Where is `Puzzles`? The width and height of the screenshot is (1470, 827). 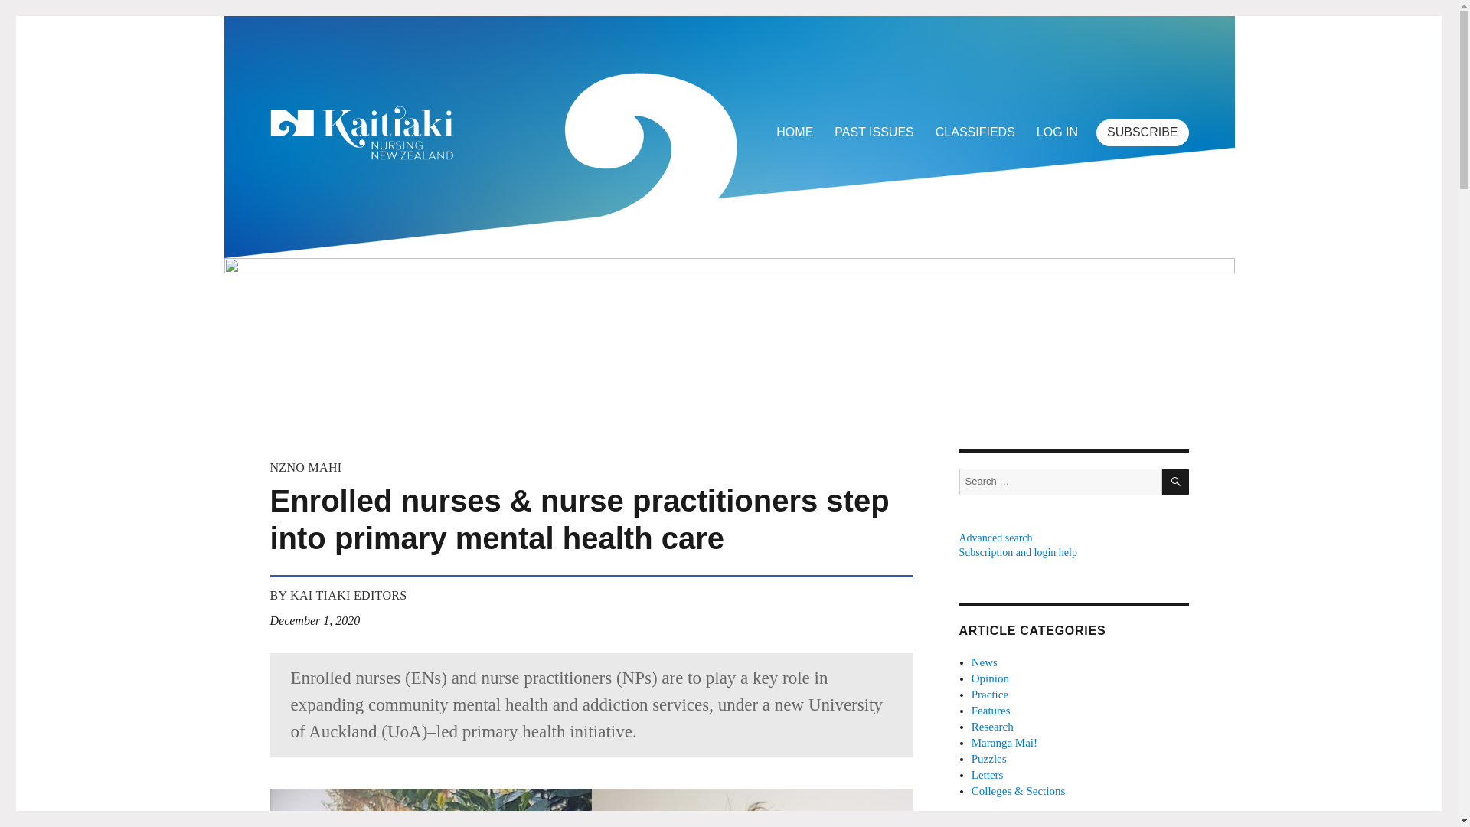 Puzzles is located at coordinates (989, 758).